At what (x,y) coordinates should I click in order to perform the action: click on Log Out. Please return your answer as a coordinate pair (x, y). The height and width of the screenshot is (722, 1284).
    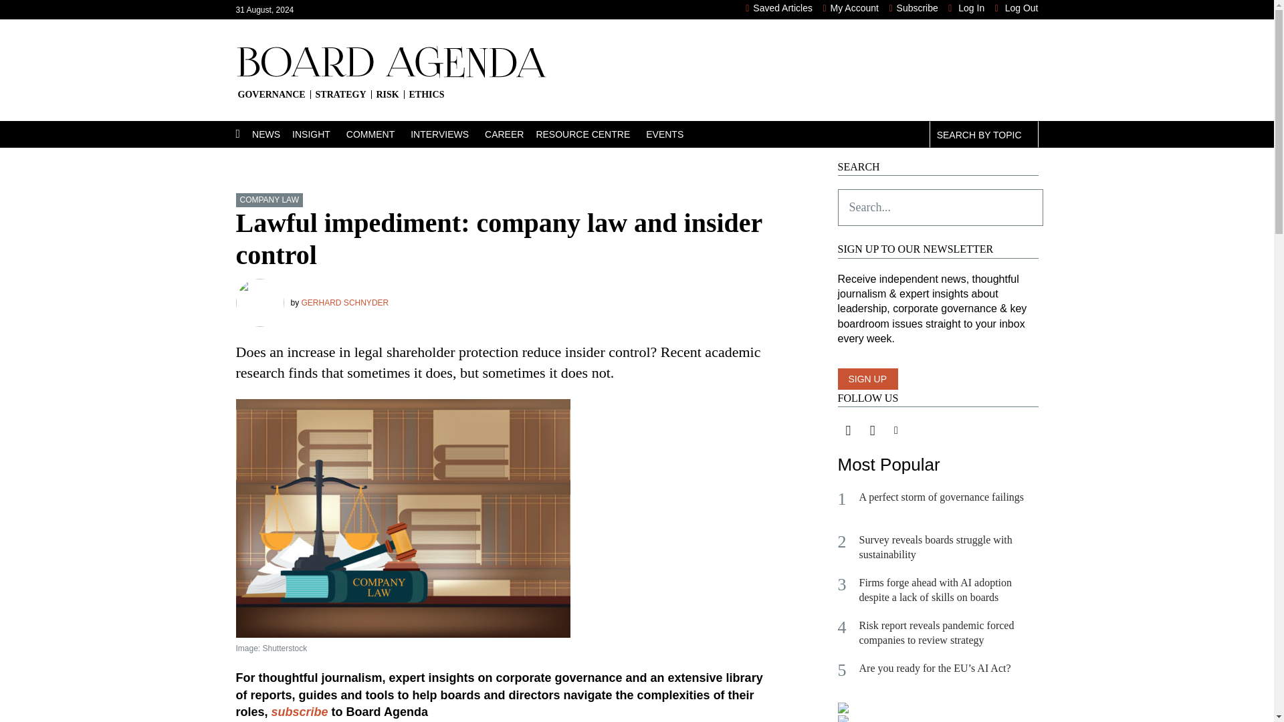
    Looking at the image, I should click on (1016, 8).